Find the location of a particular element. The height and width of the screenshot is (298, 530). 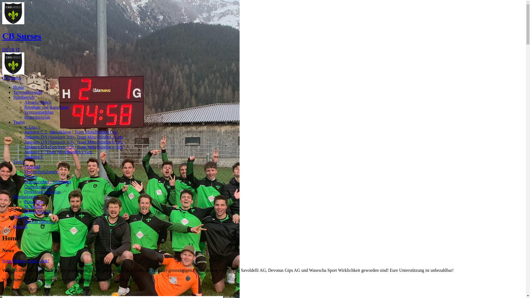

CB Surses is located at coordinates (13, 13).